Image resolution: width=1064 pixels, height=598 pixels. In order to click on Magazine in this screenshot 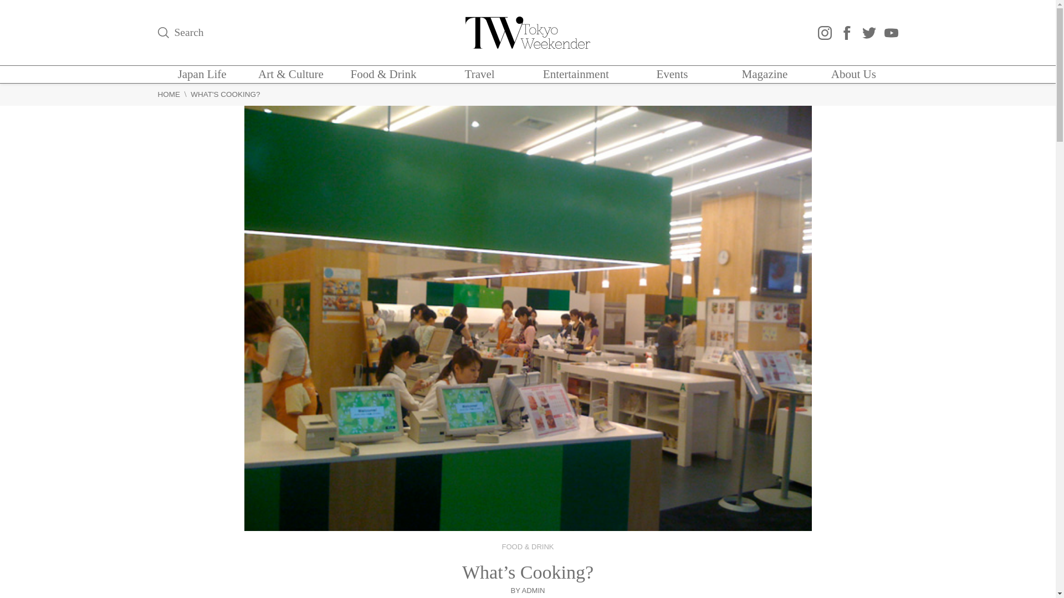, I will do `click(765, 74)`.